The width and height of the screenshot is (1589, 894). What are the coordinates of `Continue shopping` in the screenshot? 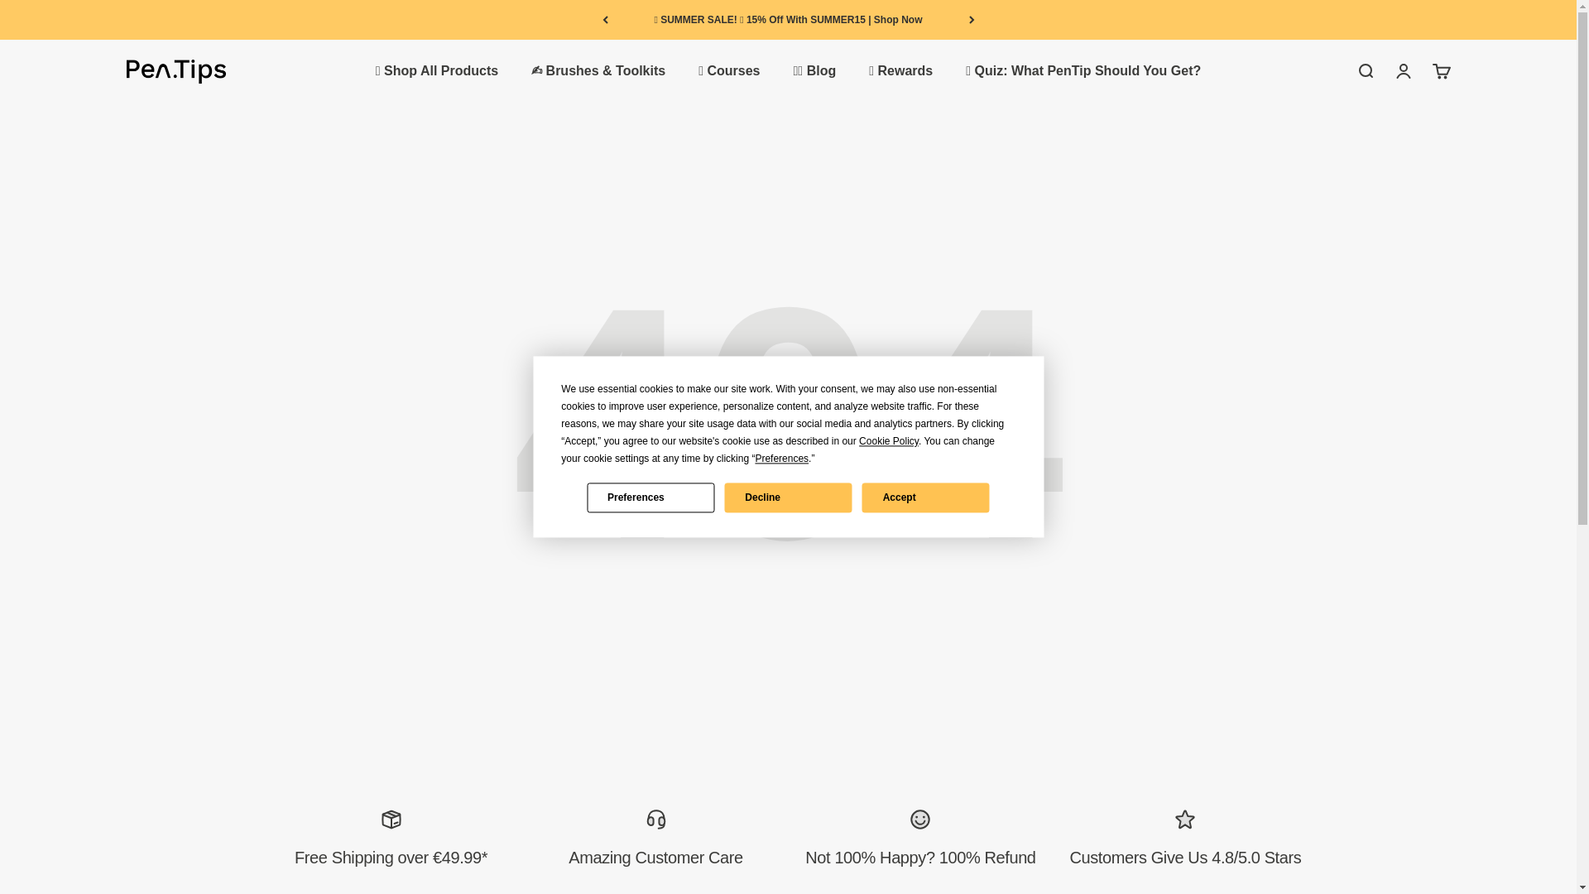 It's located at (788, 454).